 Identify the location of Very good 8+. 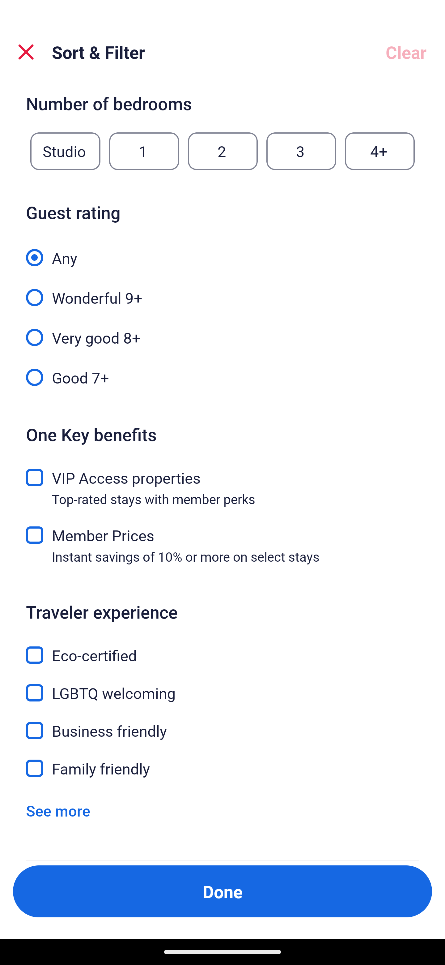
(222, 330).